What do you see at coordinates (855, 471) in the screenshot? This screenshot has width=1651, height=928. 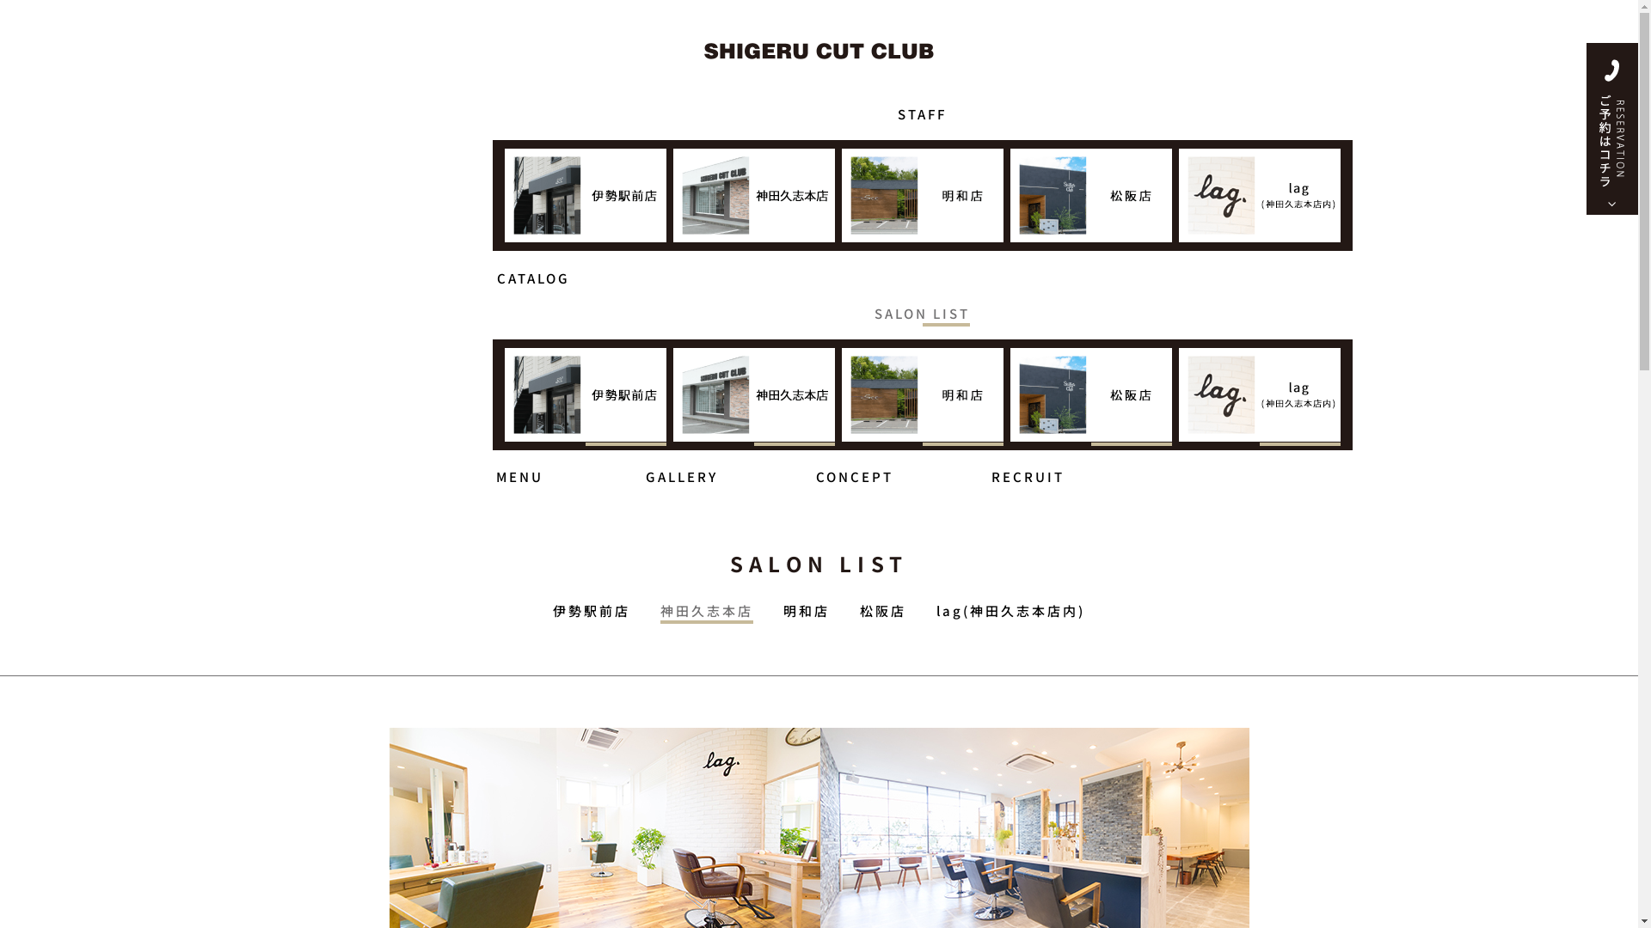 I see `CONCEPT` at bounding box center [855, 471].